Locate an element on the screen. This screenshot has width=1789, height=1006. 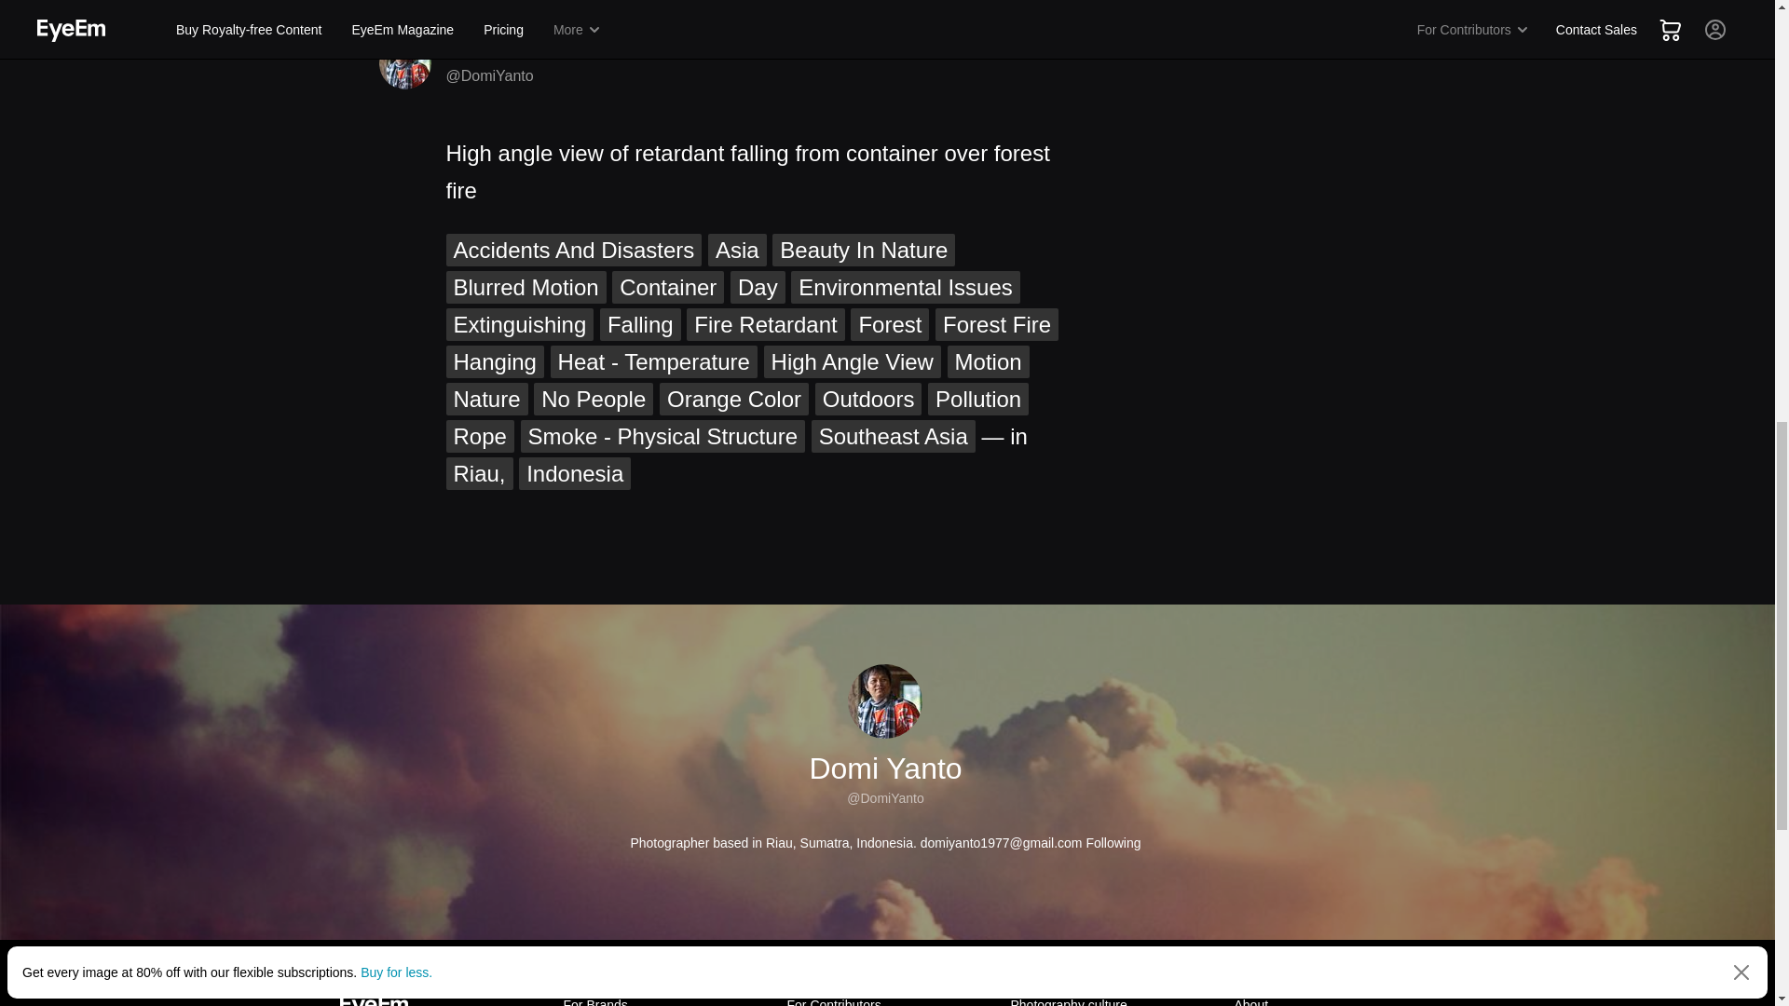
Hanging is located at coordinates (494, 361).